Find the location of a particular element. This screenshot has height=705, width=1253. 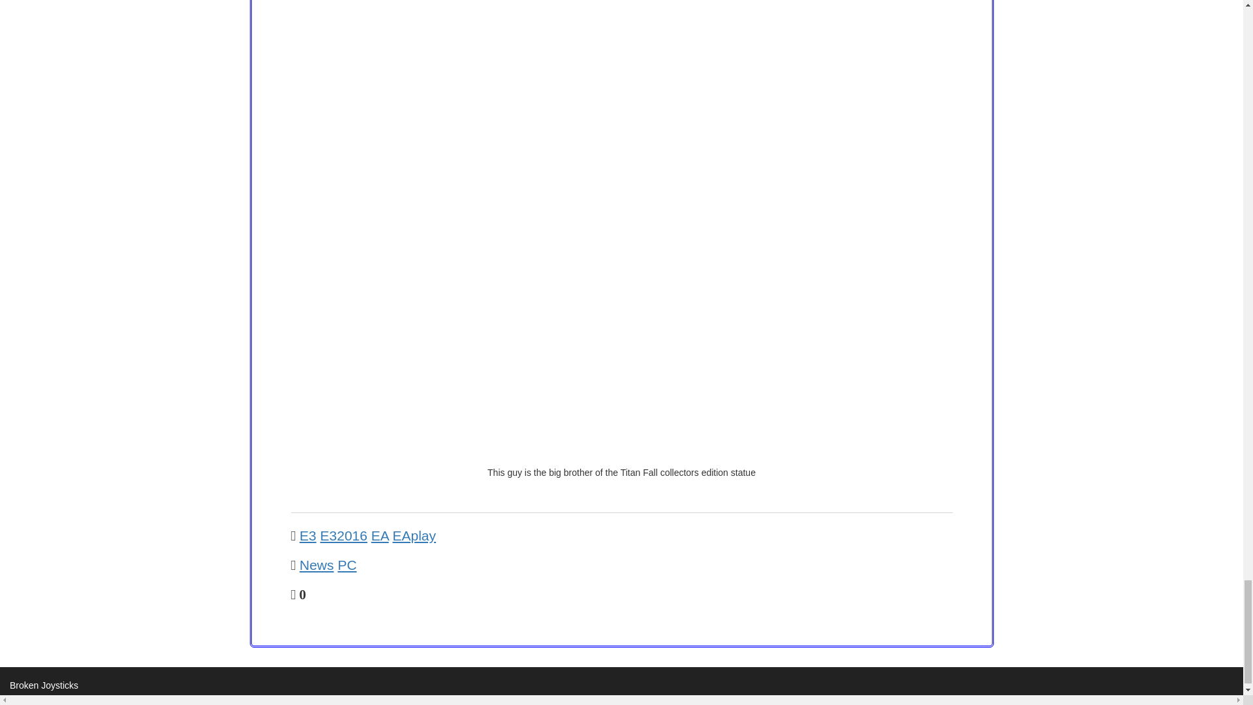

News is located at coordinates (317, 565).